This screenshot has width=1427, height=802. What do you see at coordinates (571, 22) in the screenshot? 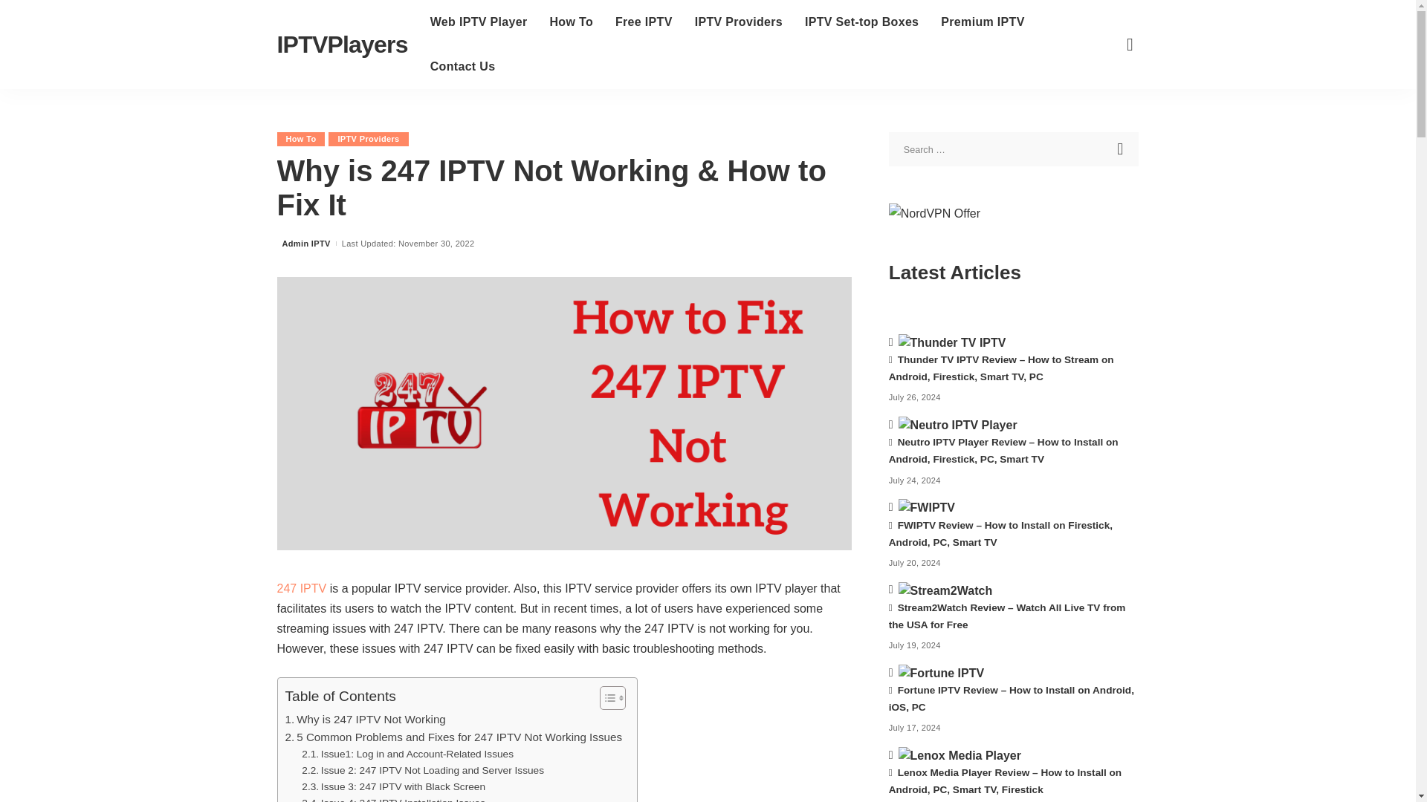
I see `How To` at bounding box center [571, 22].